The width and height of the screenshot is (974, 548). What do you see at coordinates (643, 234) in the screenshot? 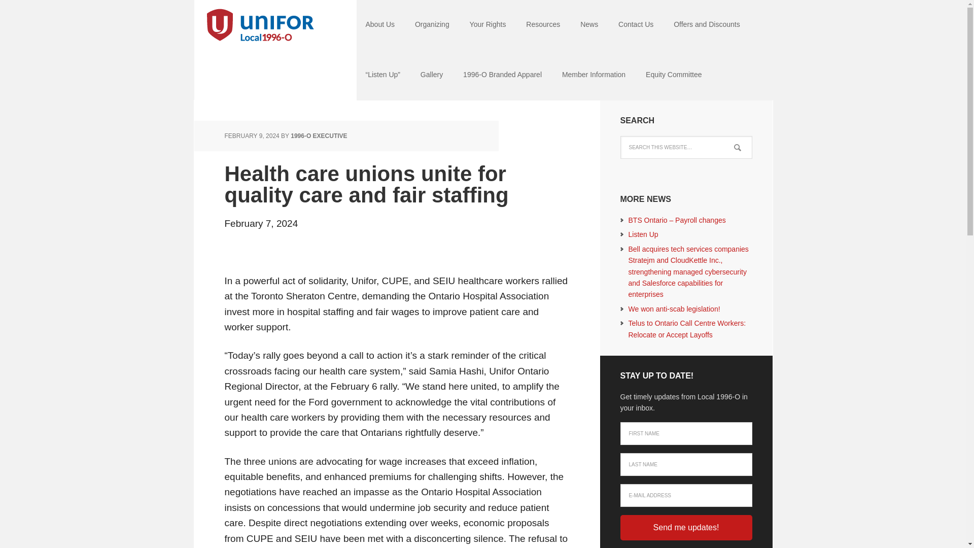
I see `Listen Up` at bounding box center [643, 234].